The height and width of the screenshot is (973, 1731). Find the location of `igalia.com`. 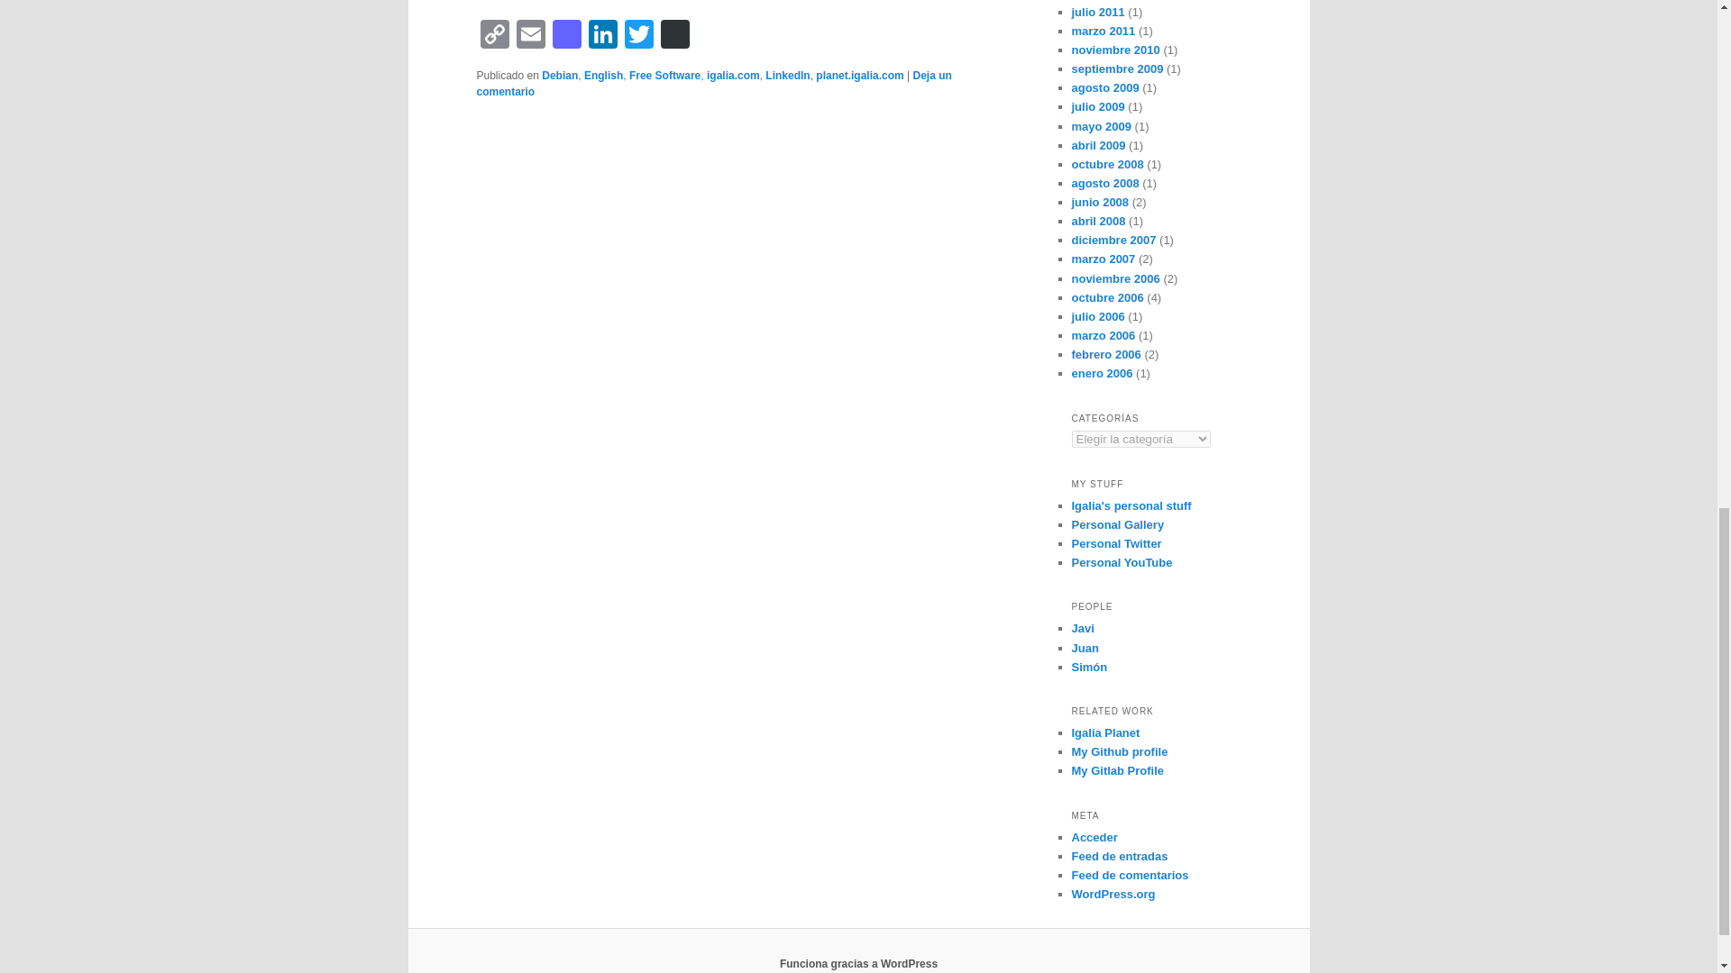

igalia.com is located at coordinates (732, 75).